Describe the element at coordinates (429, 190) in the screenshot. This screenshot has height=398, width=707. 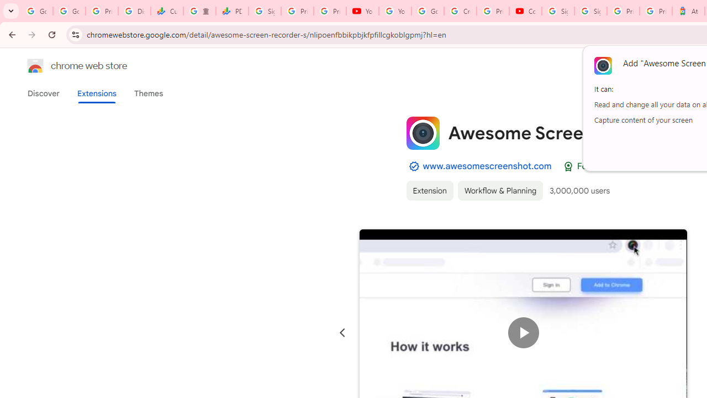
I see `Extension` at that location.